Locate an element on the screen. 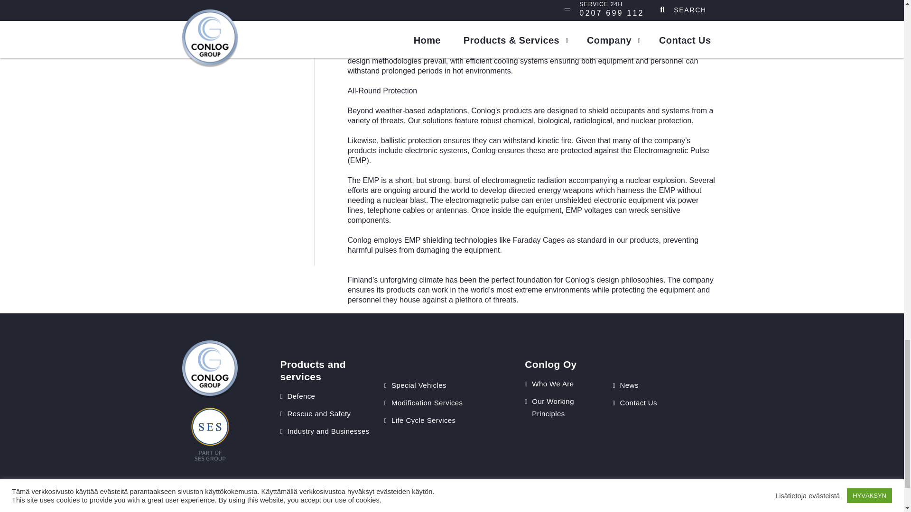  Contact Us is located at coordinates (639, 402).